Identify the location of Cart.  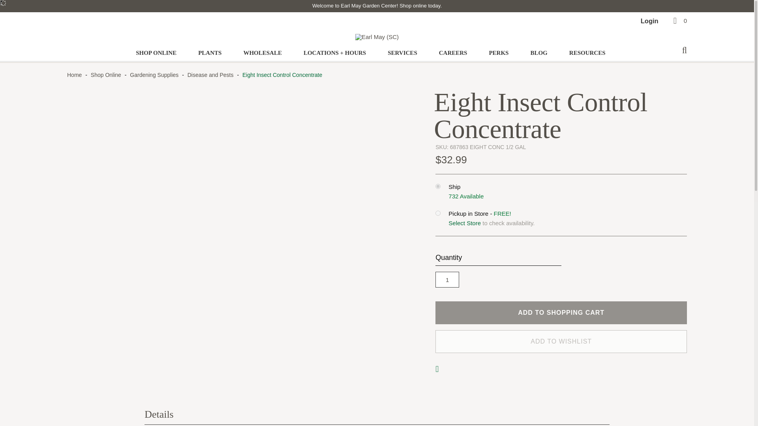
(679, 21).